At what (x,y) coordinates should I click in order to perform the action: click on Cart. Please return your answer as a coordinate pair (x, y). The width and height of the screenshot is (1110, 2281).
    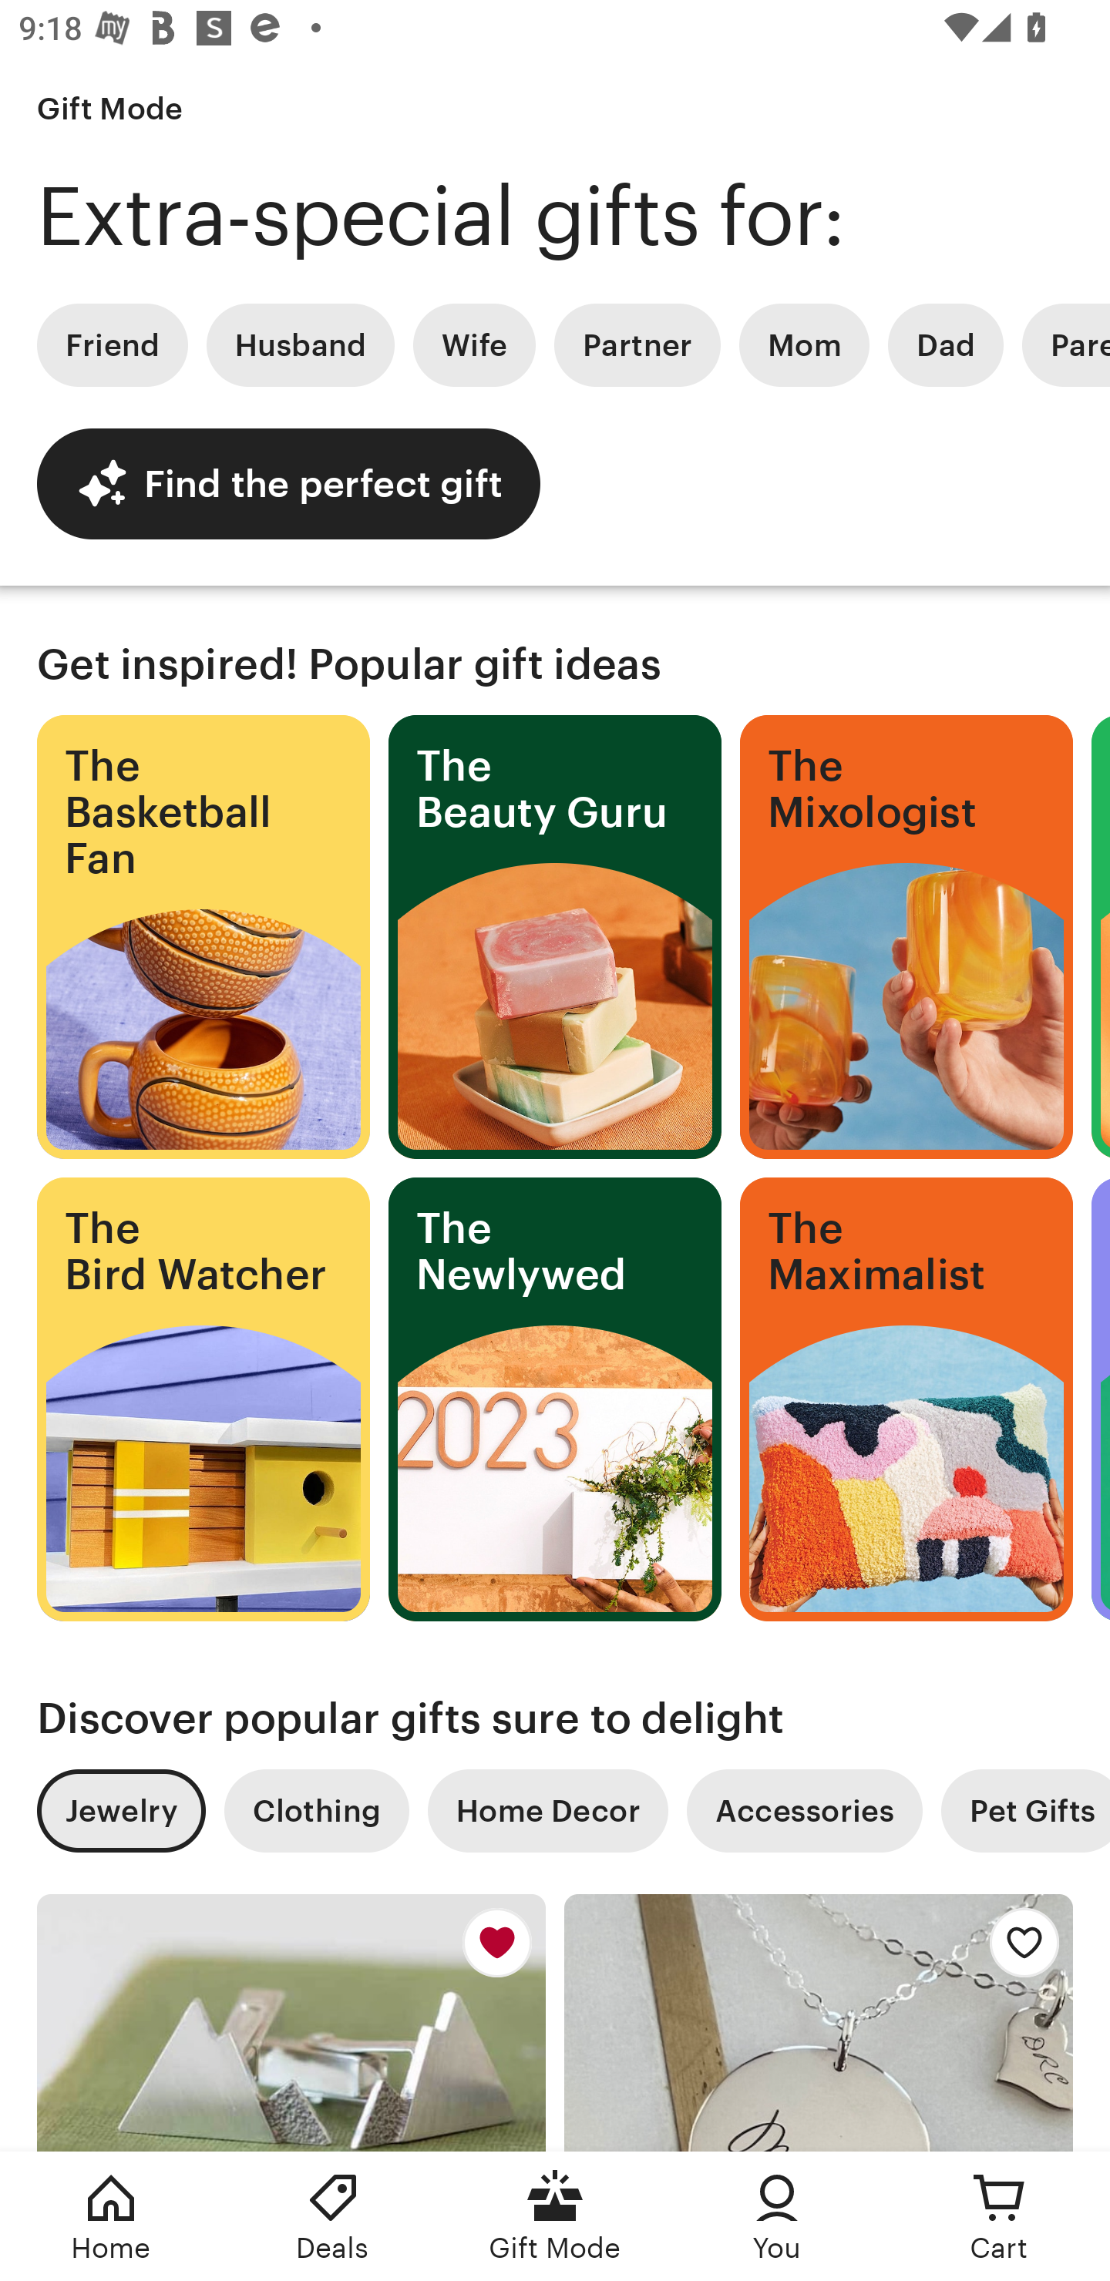
    Looking at the image, I should click on (999, 2216).